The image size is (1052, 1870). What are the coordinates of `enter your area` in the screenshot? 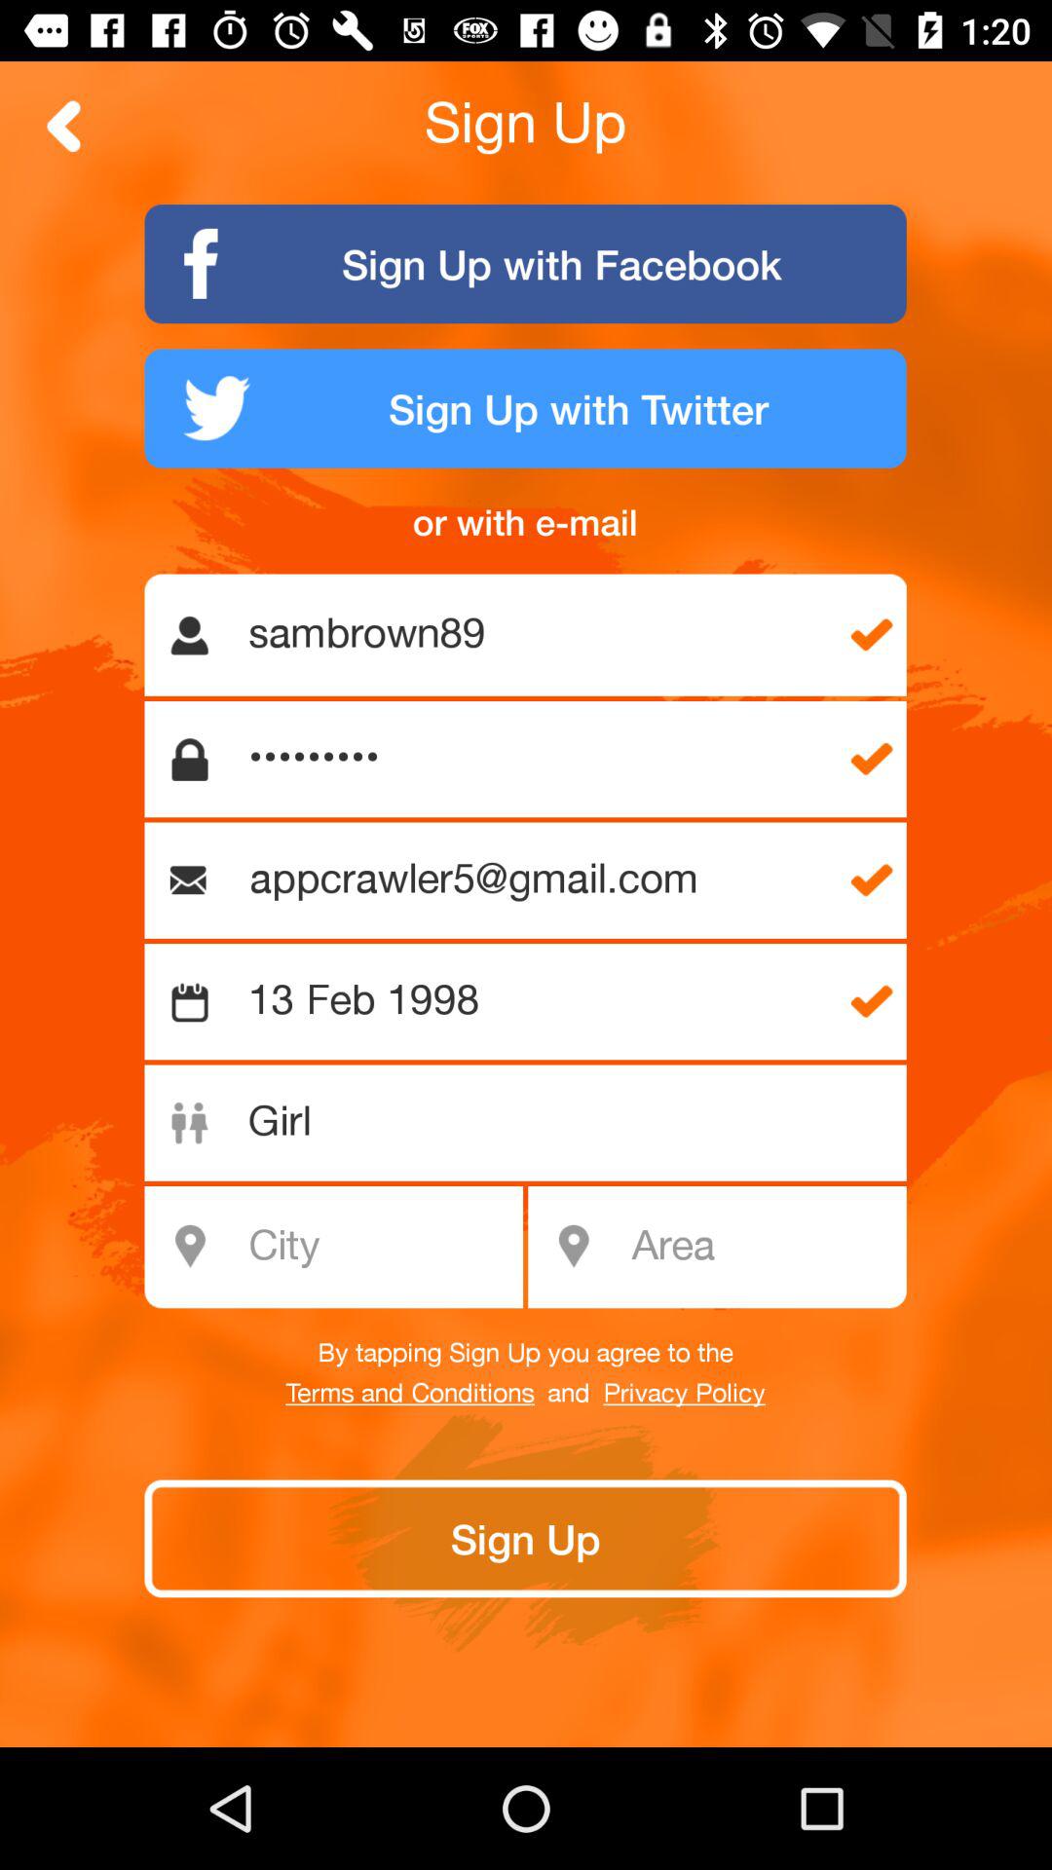 It's located at (762, 1247).